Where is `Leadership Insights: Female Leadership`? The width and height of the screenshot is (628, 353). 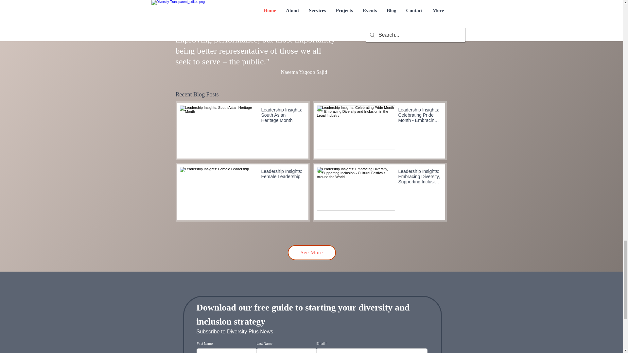 Leadership Insights: Female Leadership is located at coordinates (282, 175).